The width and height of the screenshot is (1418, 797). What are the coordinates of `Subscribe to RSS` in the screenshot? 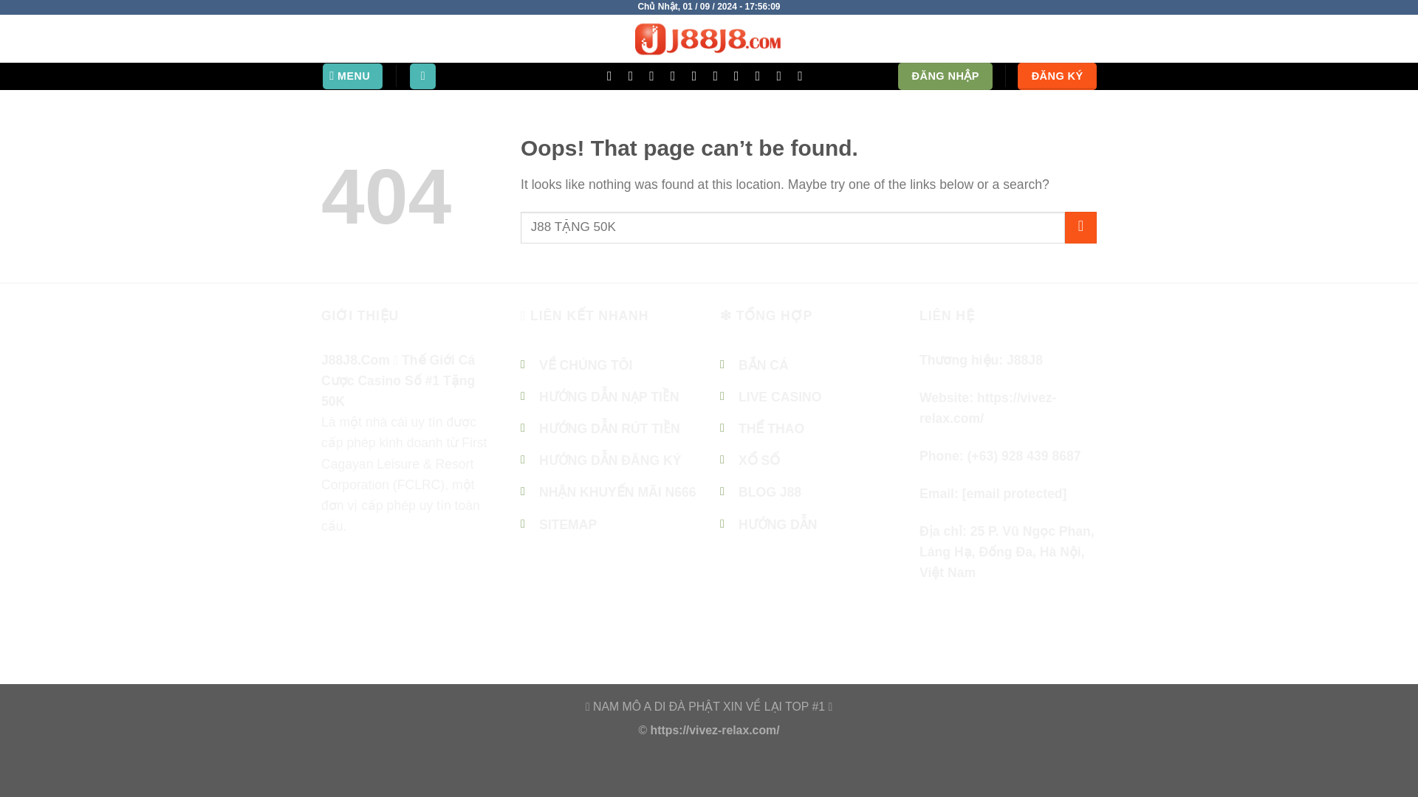 It's located at (719, 75).